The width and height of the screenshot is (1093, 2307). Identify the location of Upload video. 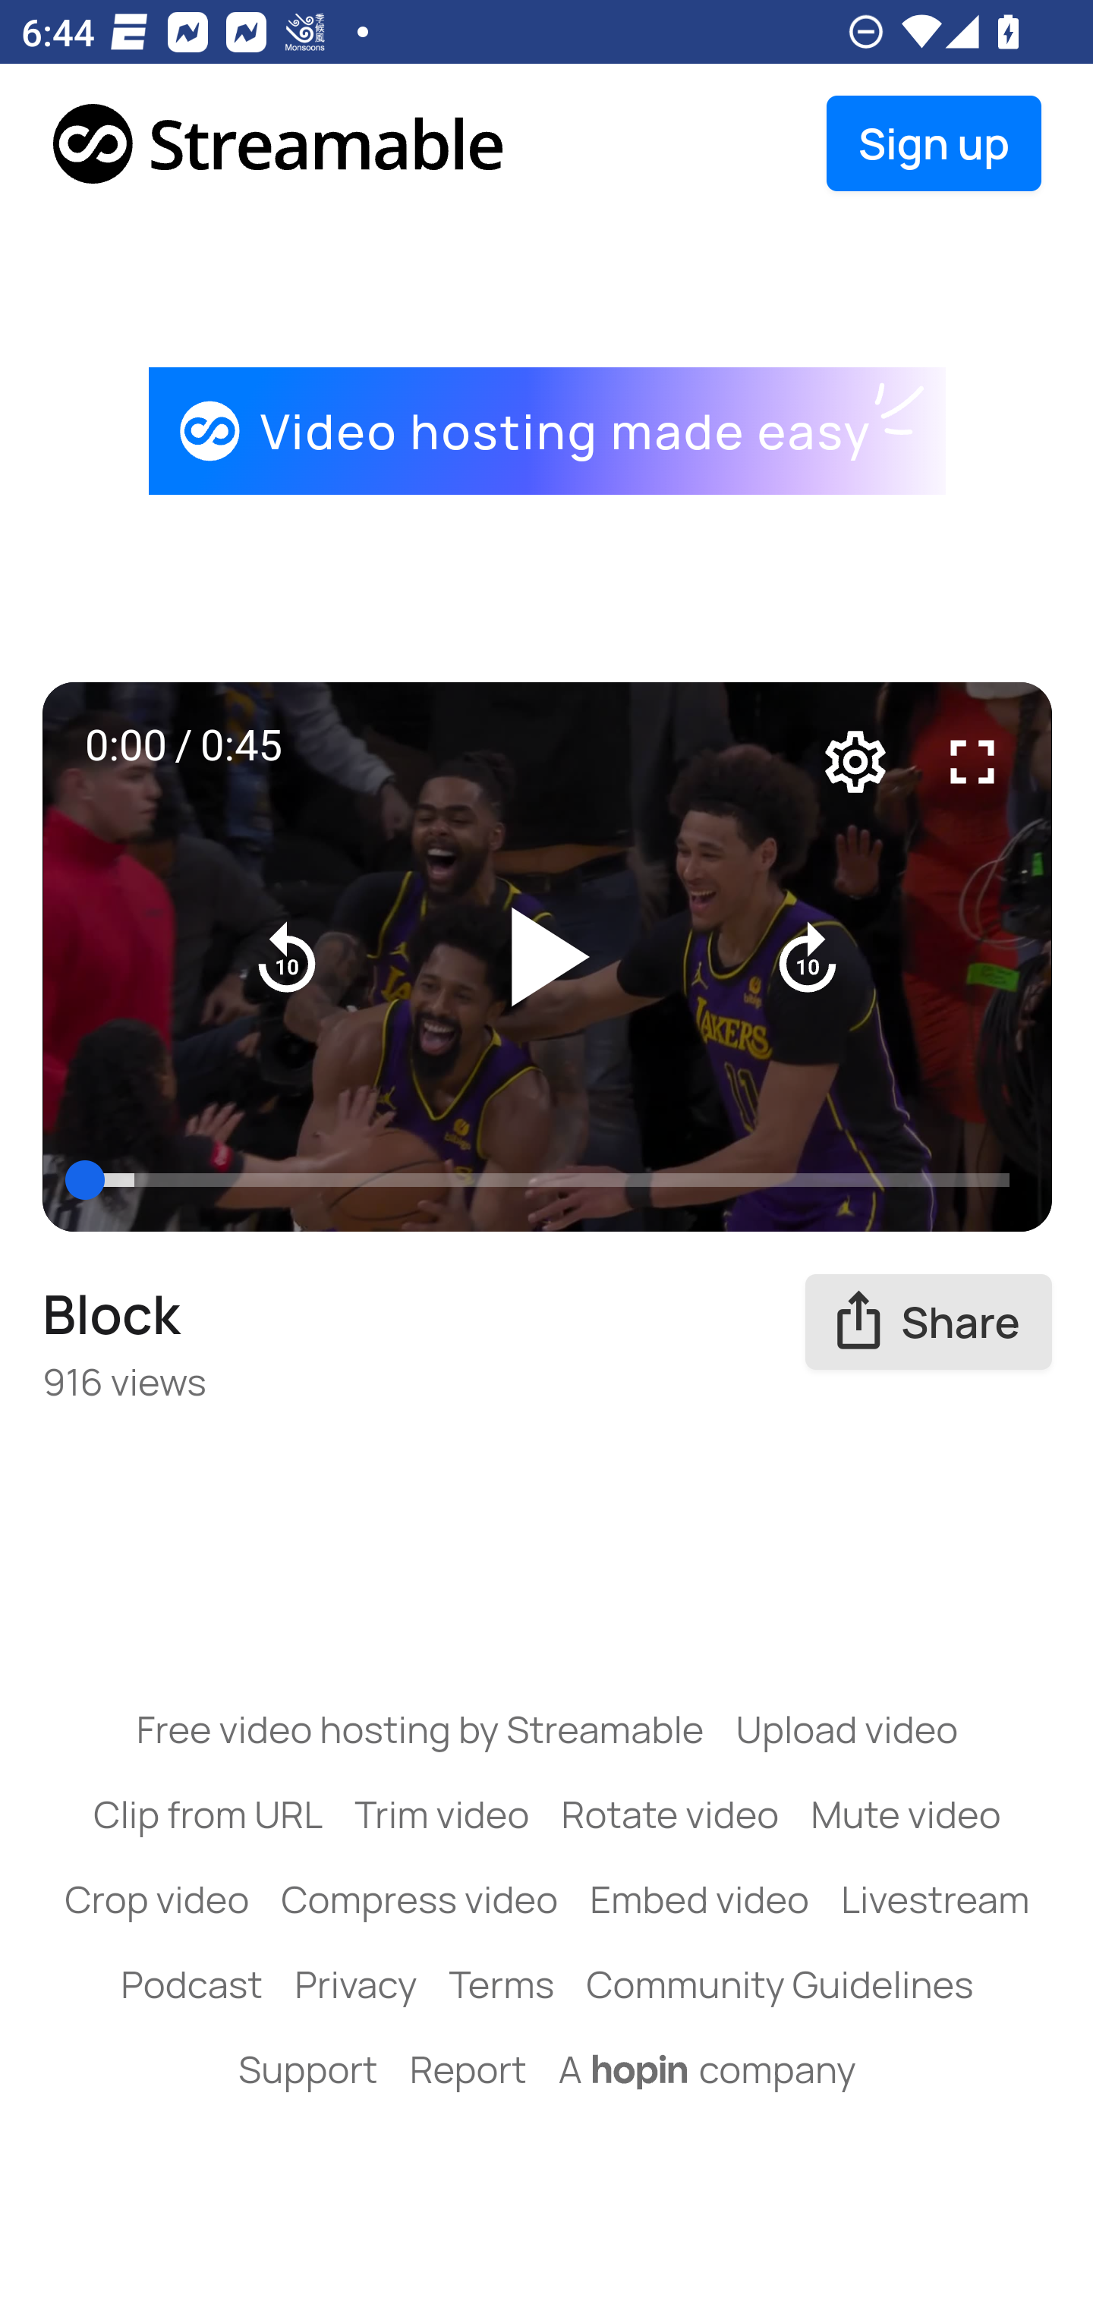
(846, 1729).